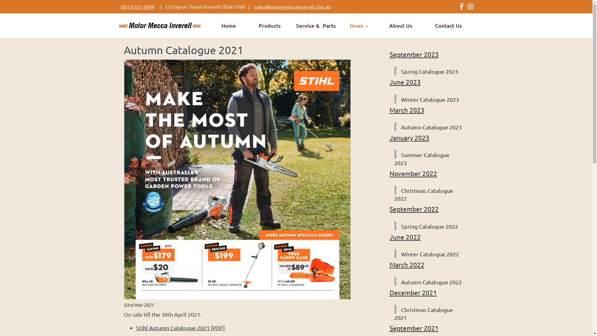 The image size is (597, 336). I want to click on News , so click(359, 26).